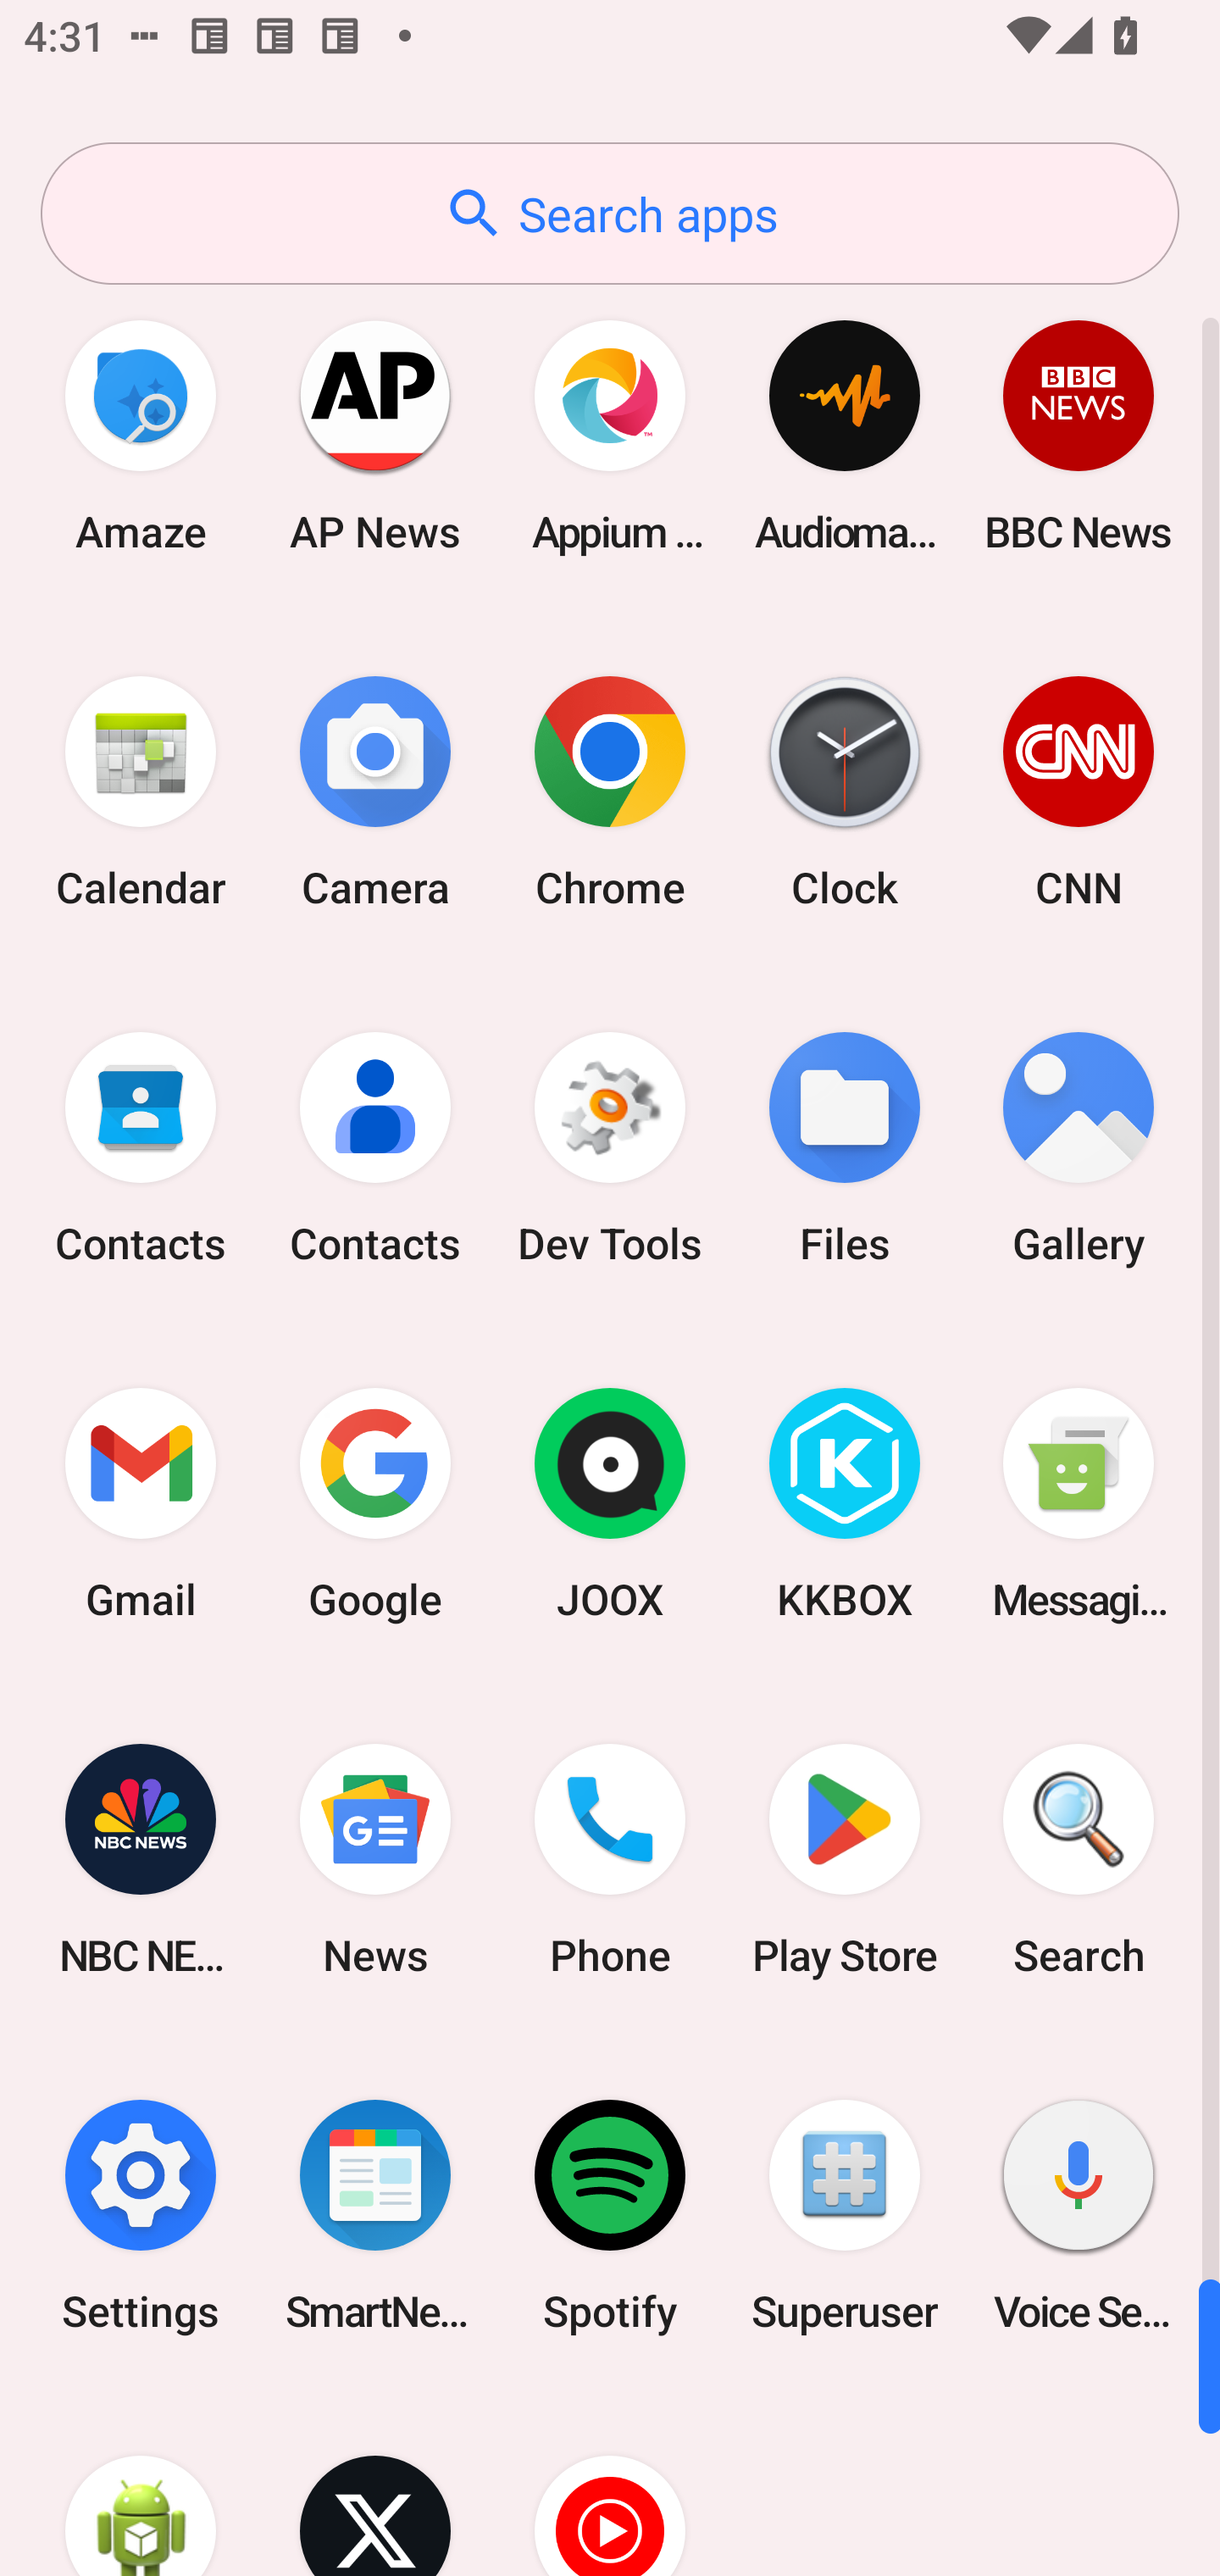  What do you see at coordinates (375, 1859) in the screenshot?
I see `News` at bounding box center [375, 1859].